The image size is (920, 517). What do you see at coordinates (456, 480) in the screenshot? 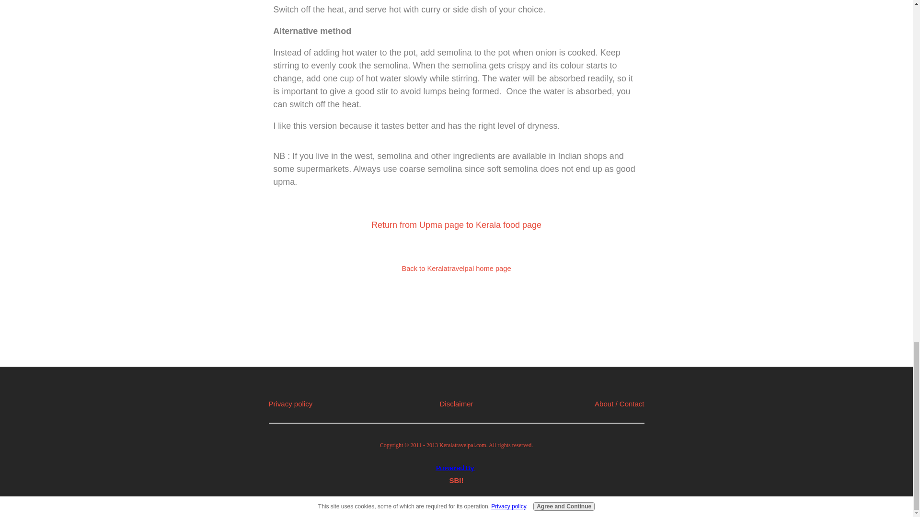
I see `SBI!` at bounding box center [456, 480].